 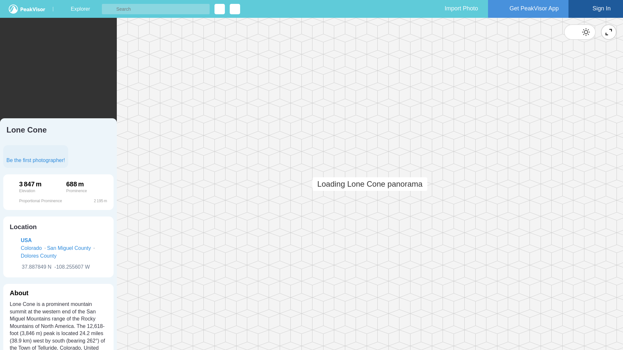 I want to click on PeakVisor, so click(x=27, y=9).